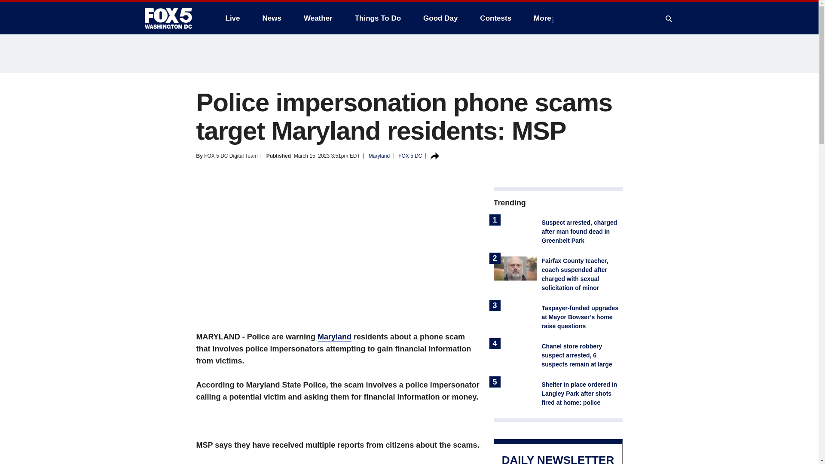  What do you see at coordinates (232, 18) in the screenshot?
I see `Live` at bounding box center [232, 18].